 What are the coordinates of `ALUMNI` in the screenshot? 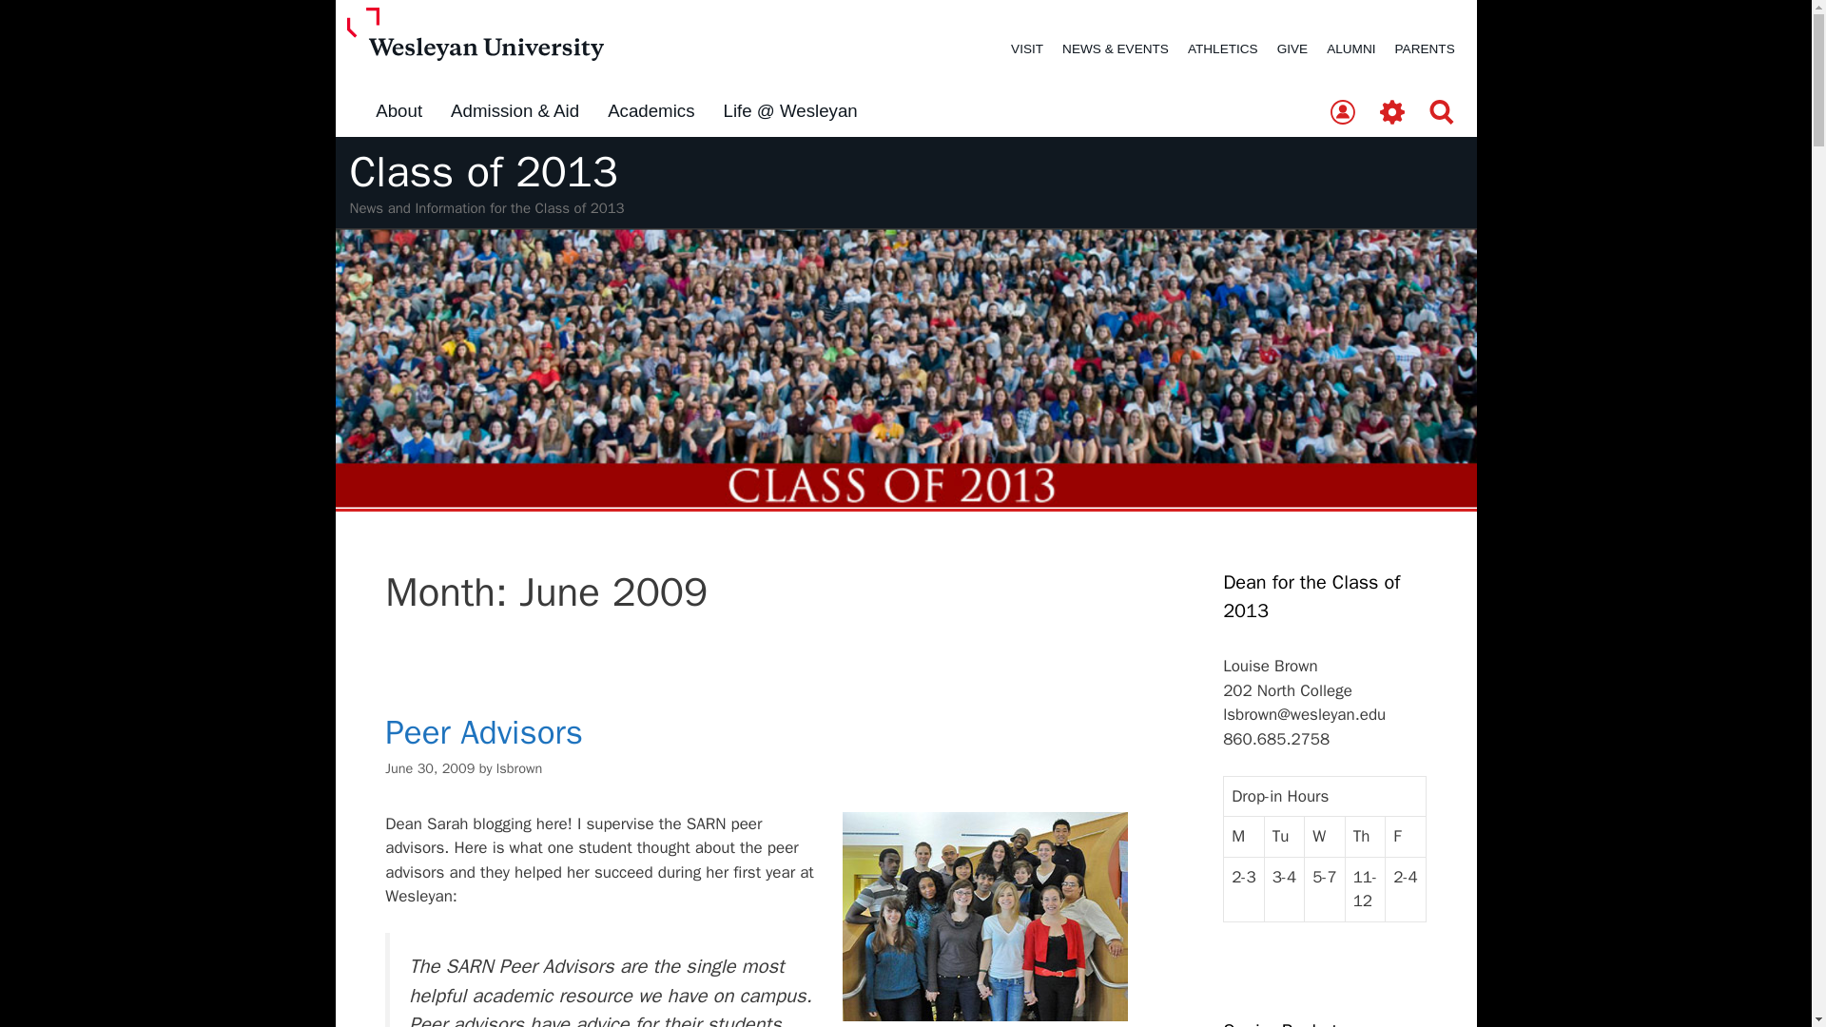 It's located at (1350, 48).